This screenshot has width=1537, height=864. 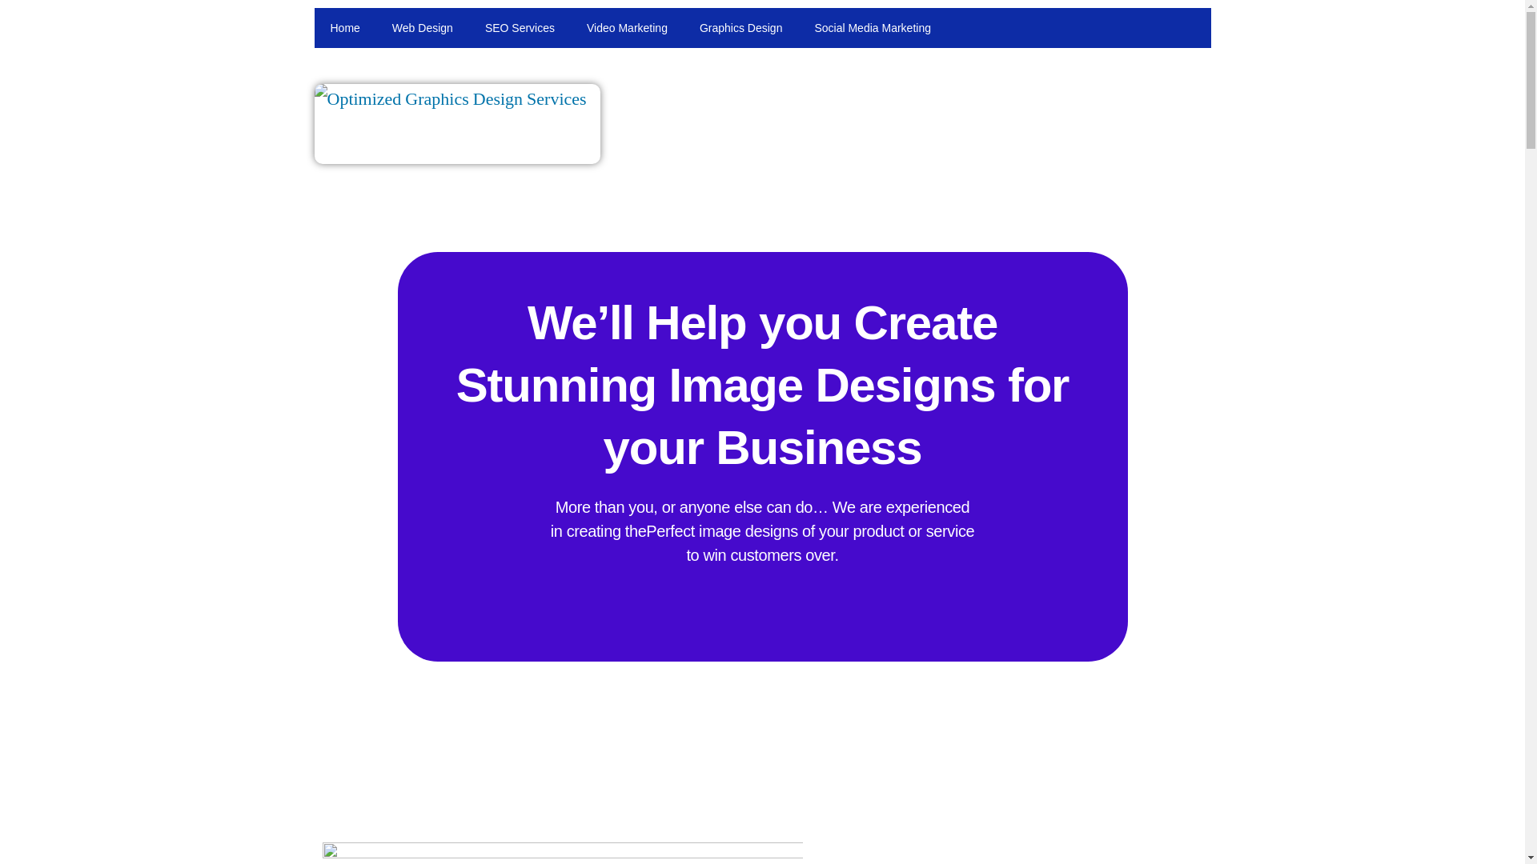 What do you see at coordinates (627, 27) in the screenshot?
I see `Video Marketing` at bounding box center [627, 27].